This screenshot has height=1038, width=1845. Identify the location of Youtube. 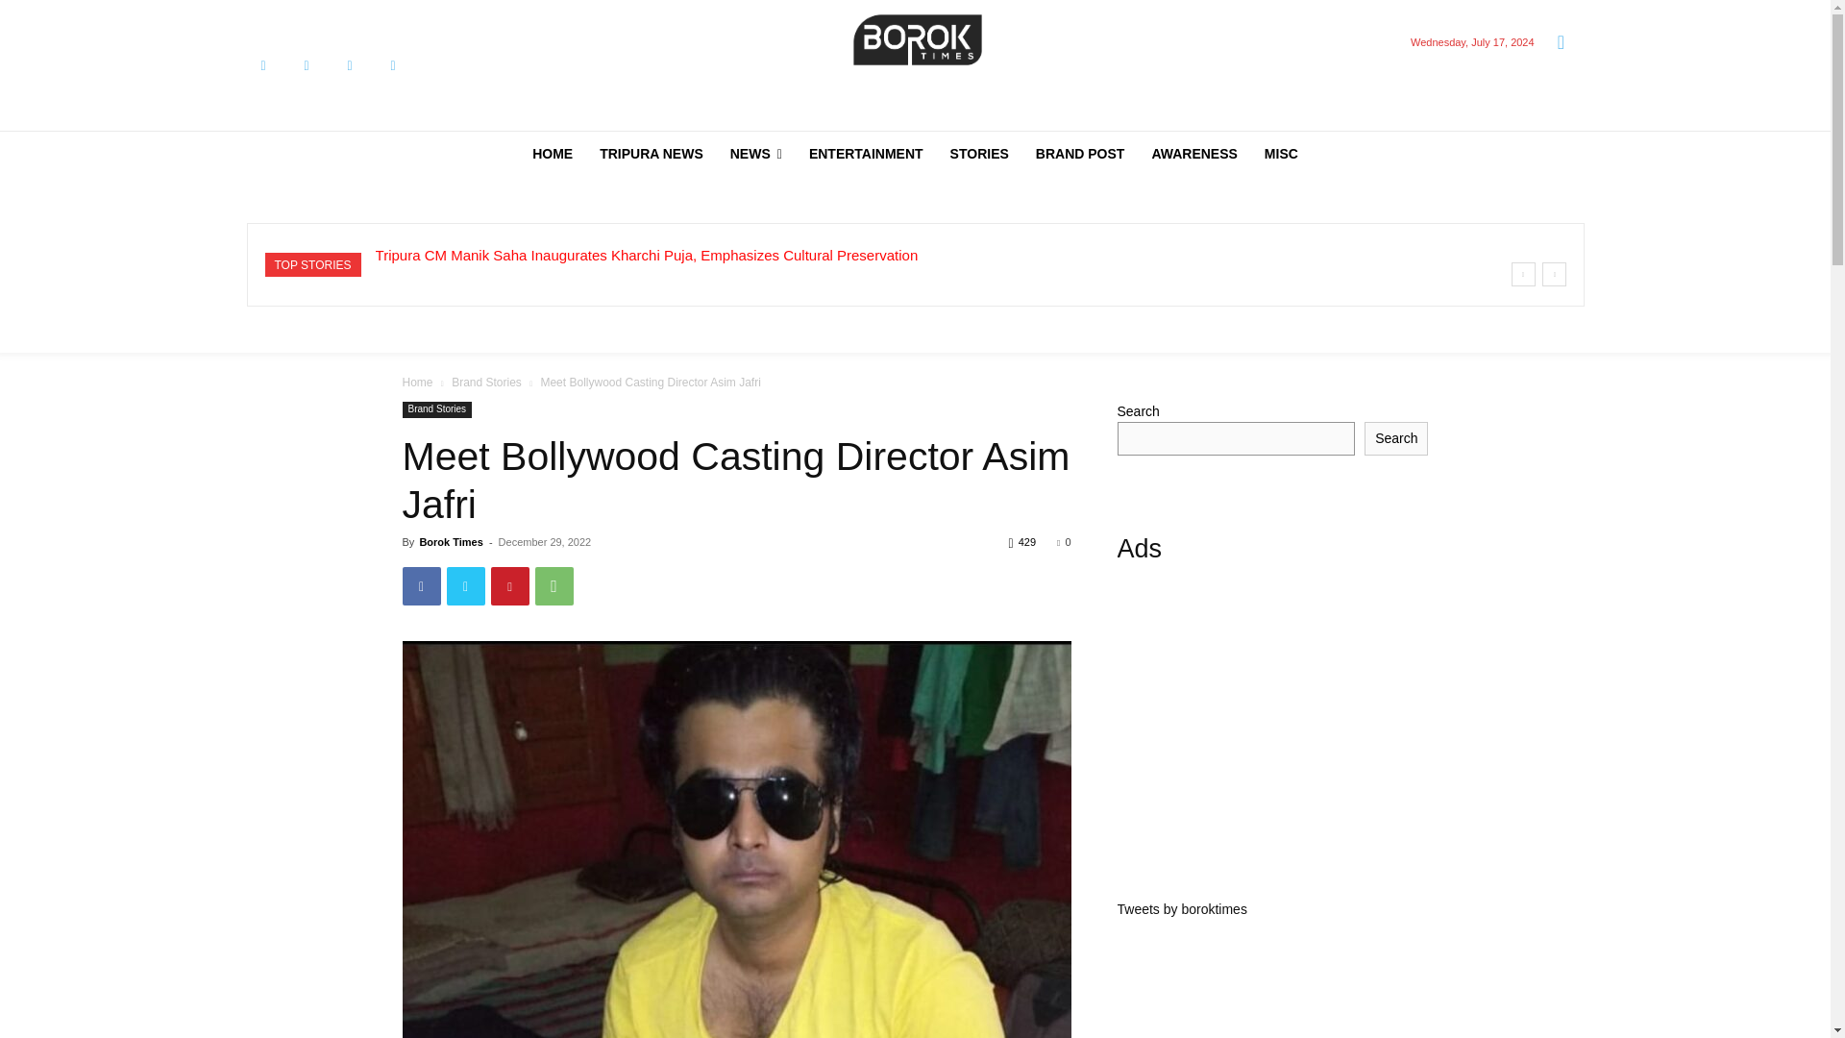
(392, 65).